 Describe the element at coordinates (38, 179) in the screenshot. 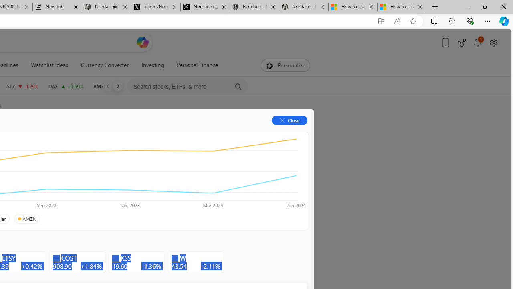

I see `Leverage & Liquidity` at that location.